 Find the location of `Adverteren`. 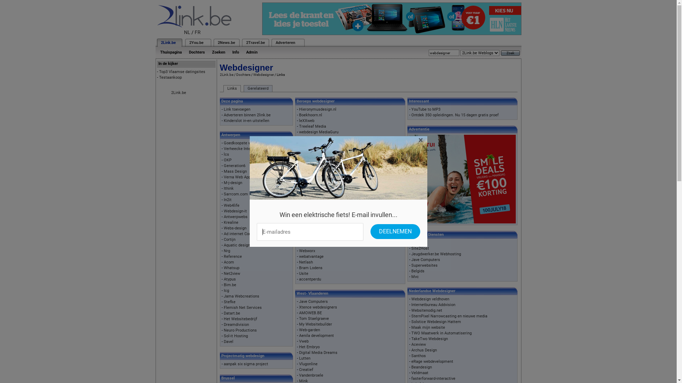

Adverteren is located at coordinates (286, 43).